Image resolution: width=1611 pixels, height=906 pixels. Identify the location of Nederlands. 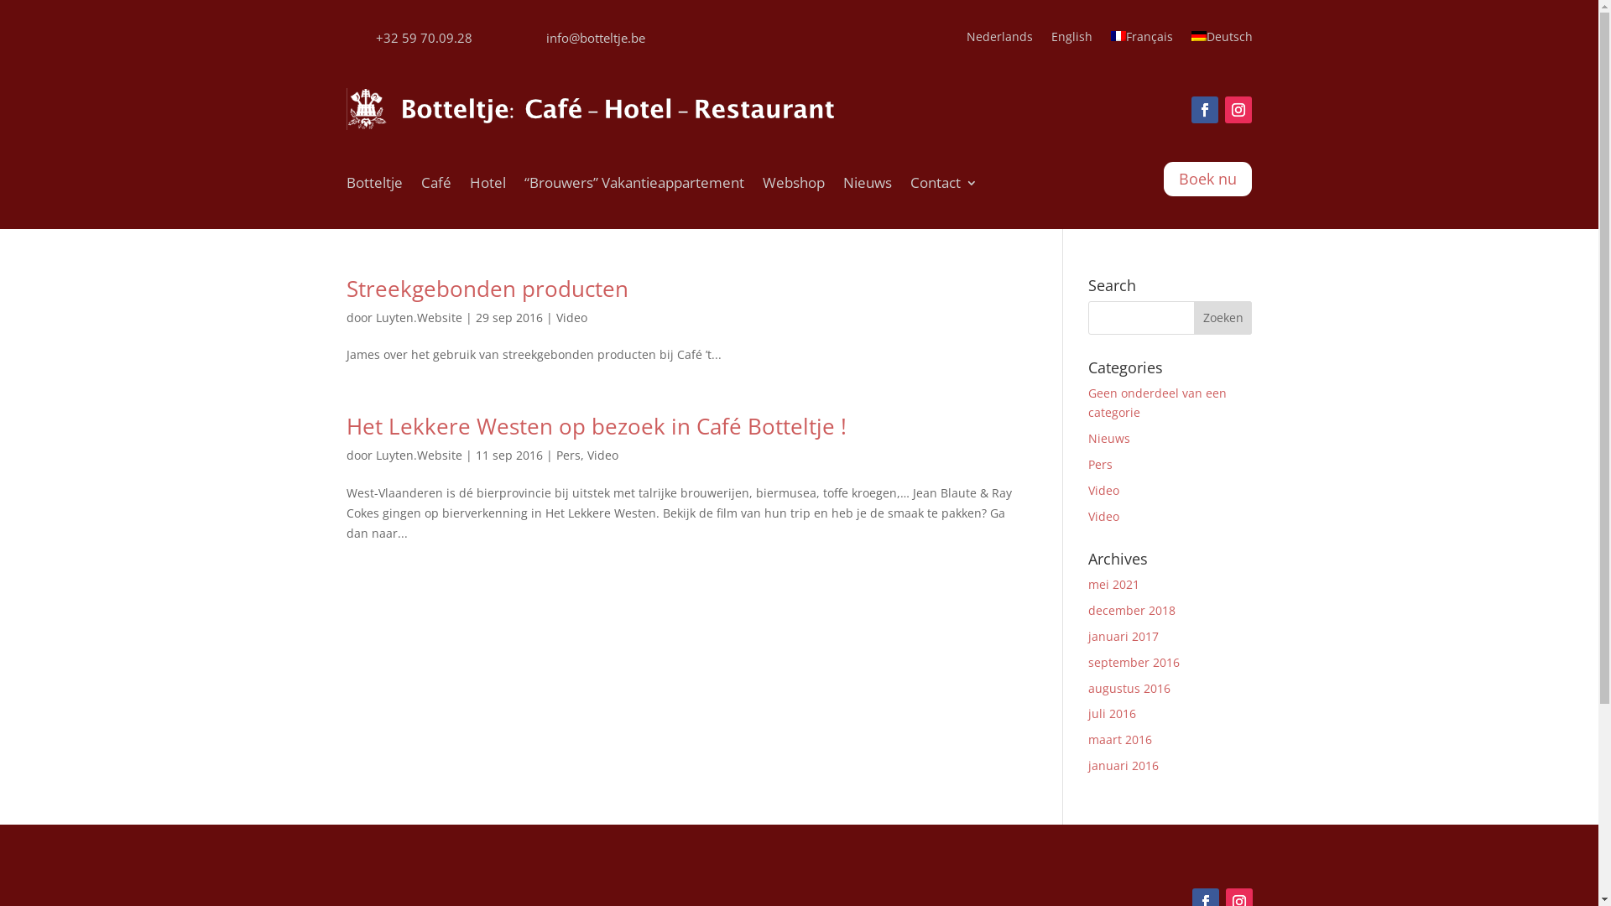
(1000, 40).